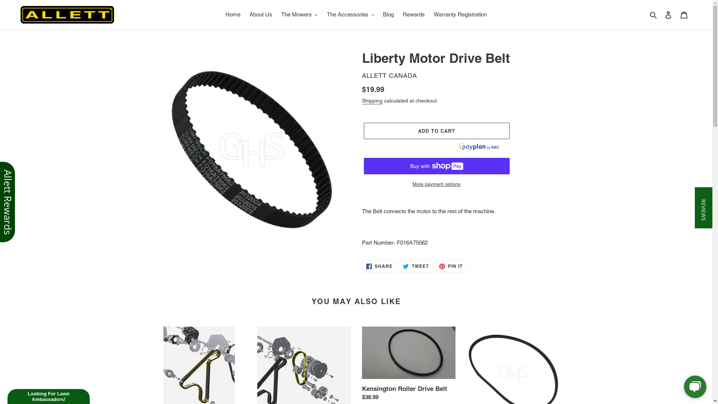 The image size is (718, 404). What do you see at coordinates (380, 266) in the screenshot?
I see `SHARE
SHARE ON FACEBOOK` at bounding box center [380, 266].